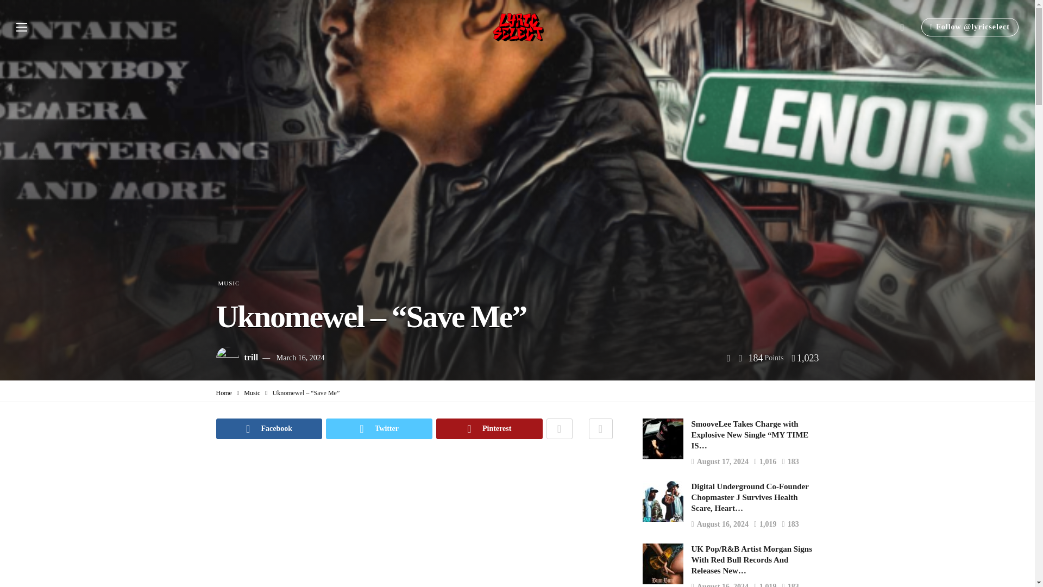 This screenshot has height=587, width=1043. Describe the element at coordinates (269, 428) in the screenshot. I see `Facebook` at that location.